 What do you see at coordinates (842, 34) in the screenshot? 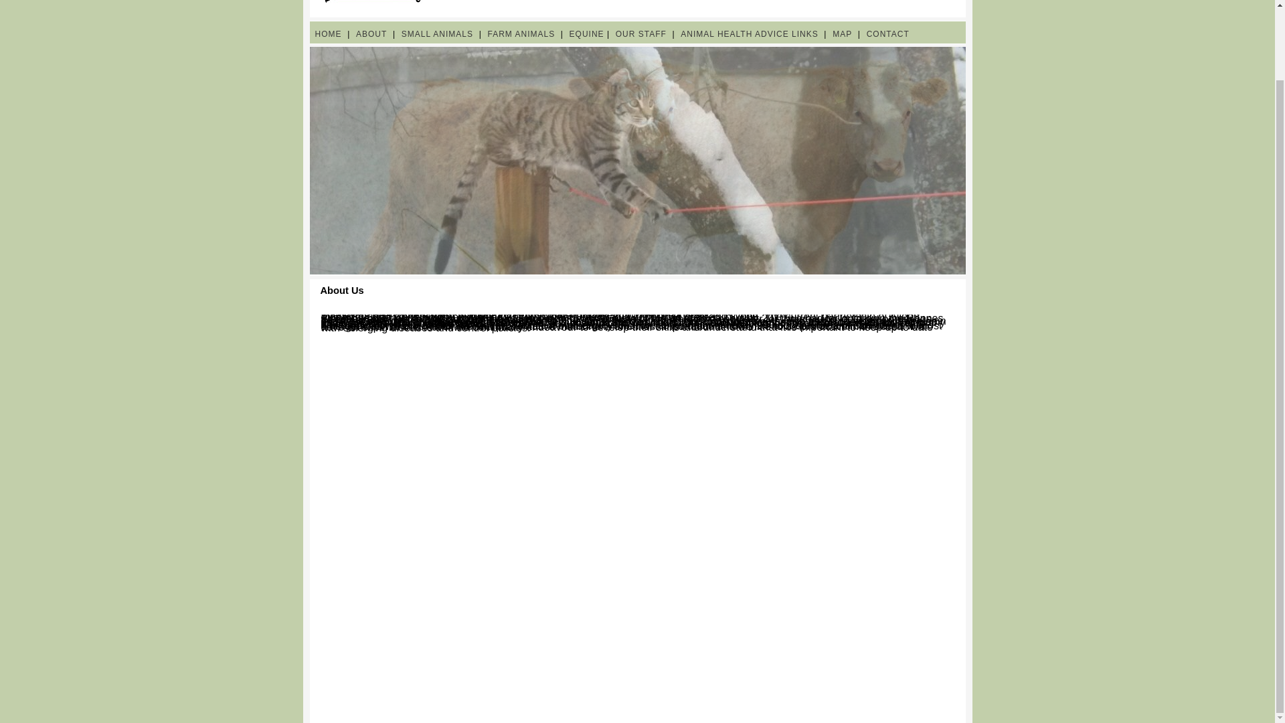
I see `MAP` at bounding box center [842, 34].